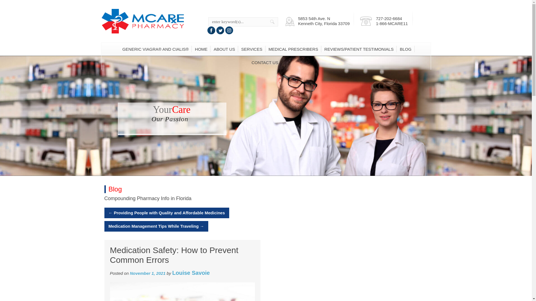 The height and width of the screenshot is (301, 536). What do you see at coordinates (191, 273) in the screenshot?
I see `View all posts by Louise Savoie` at bounding box center [191, 273].